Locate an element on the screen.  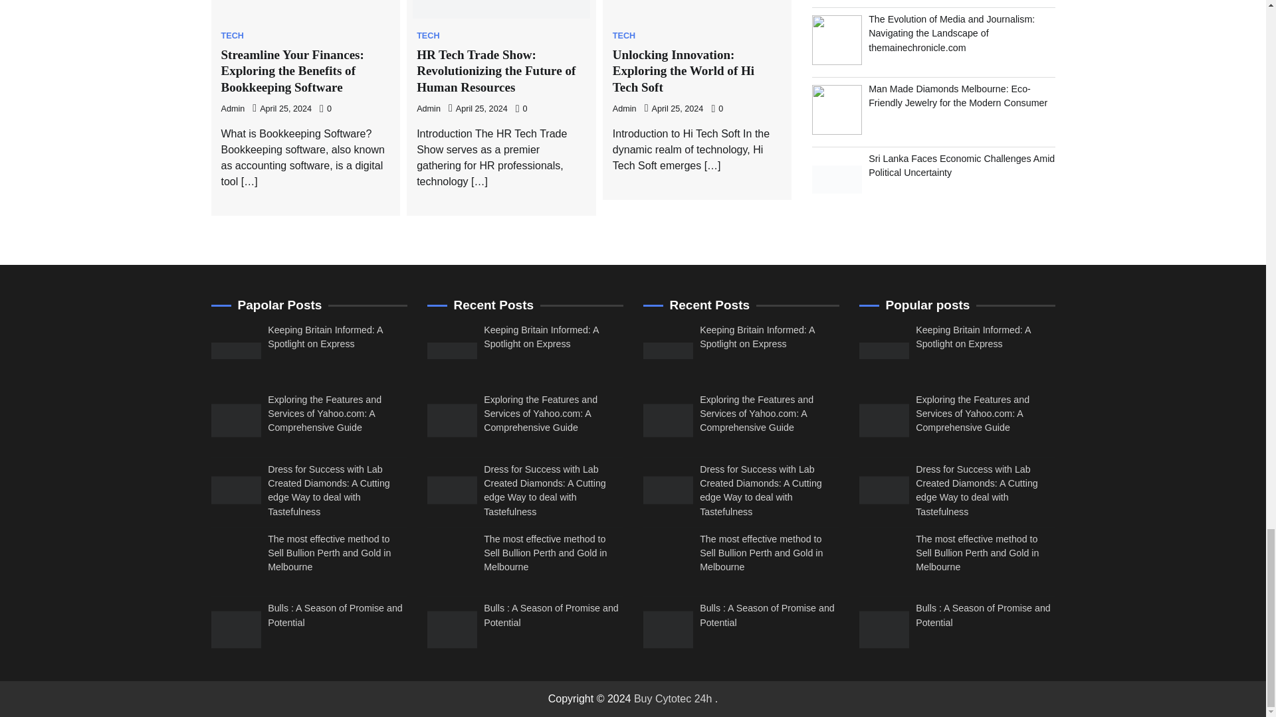
Keeping Britain Informed: A Spotlight on Express is located at coordinates (326, 337).